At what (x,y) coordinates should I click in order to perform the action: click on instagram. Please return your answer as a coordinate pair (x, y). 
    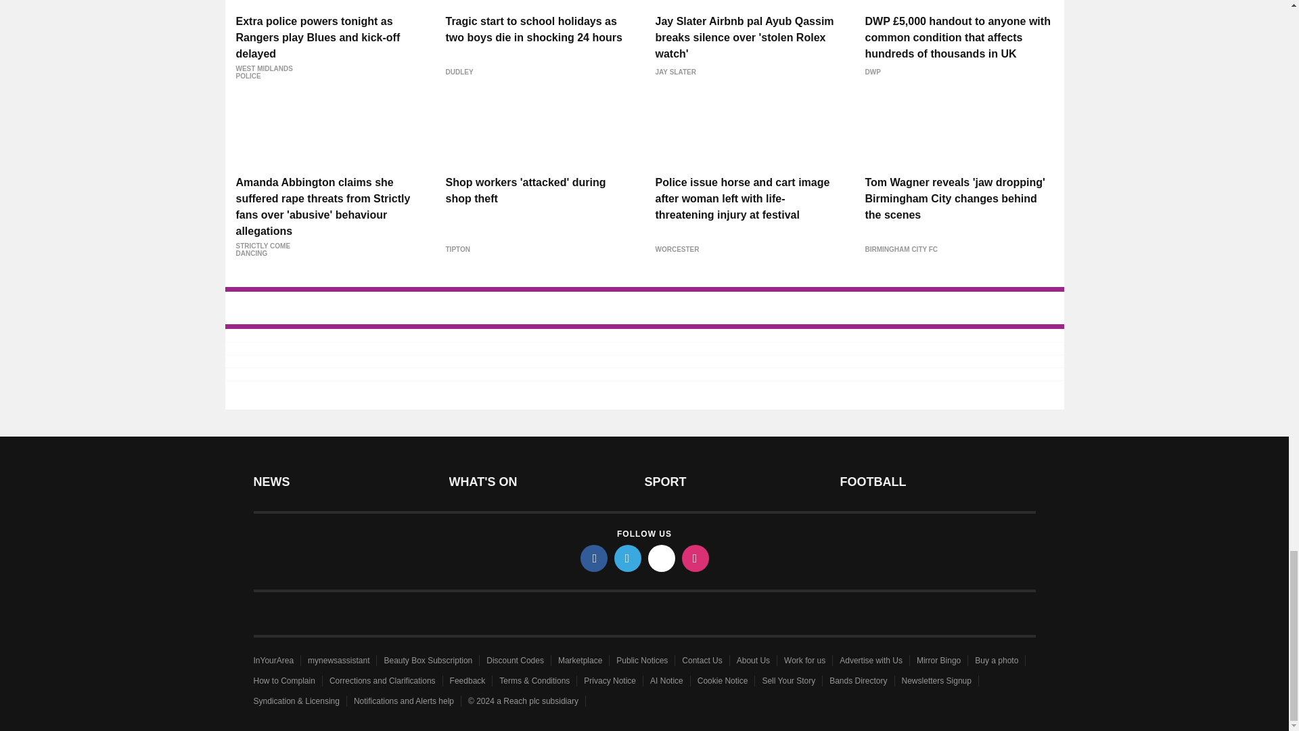
    Looking at the image, I should click on (696, 558).